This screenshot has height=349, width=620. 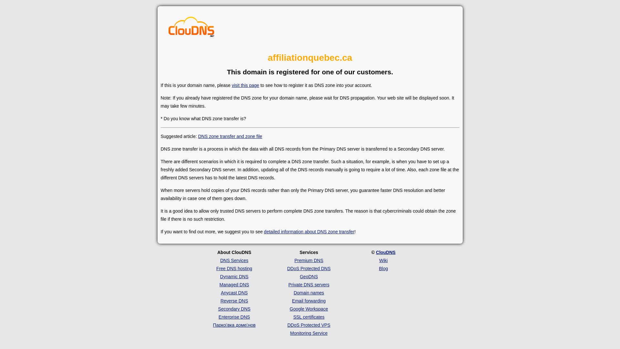 I want to click on DDoS Protected DNS, so click(x=309, y=269).